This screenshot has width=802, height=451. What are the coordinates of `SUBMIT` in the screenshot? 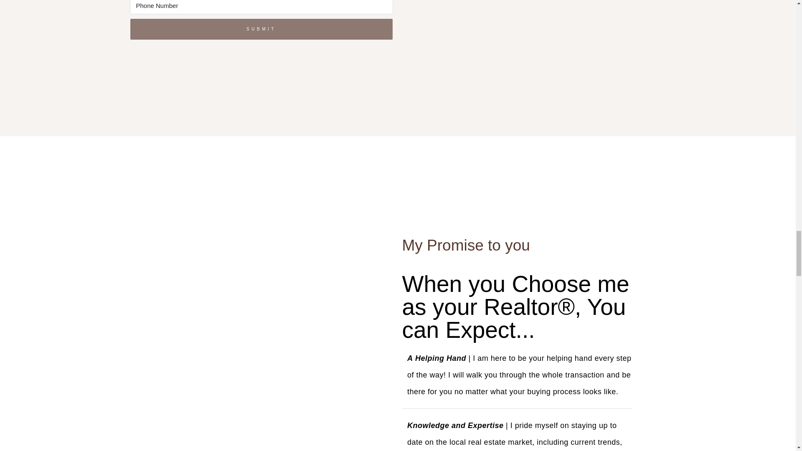 It's located at (261, 29).